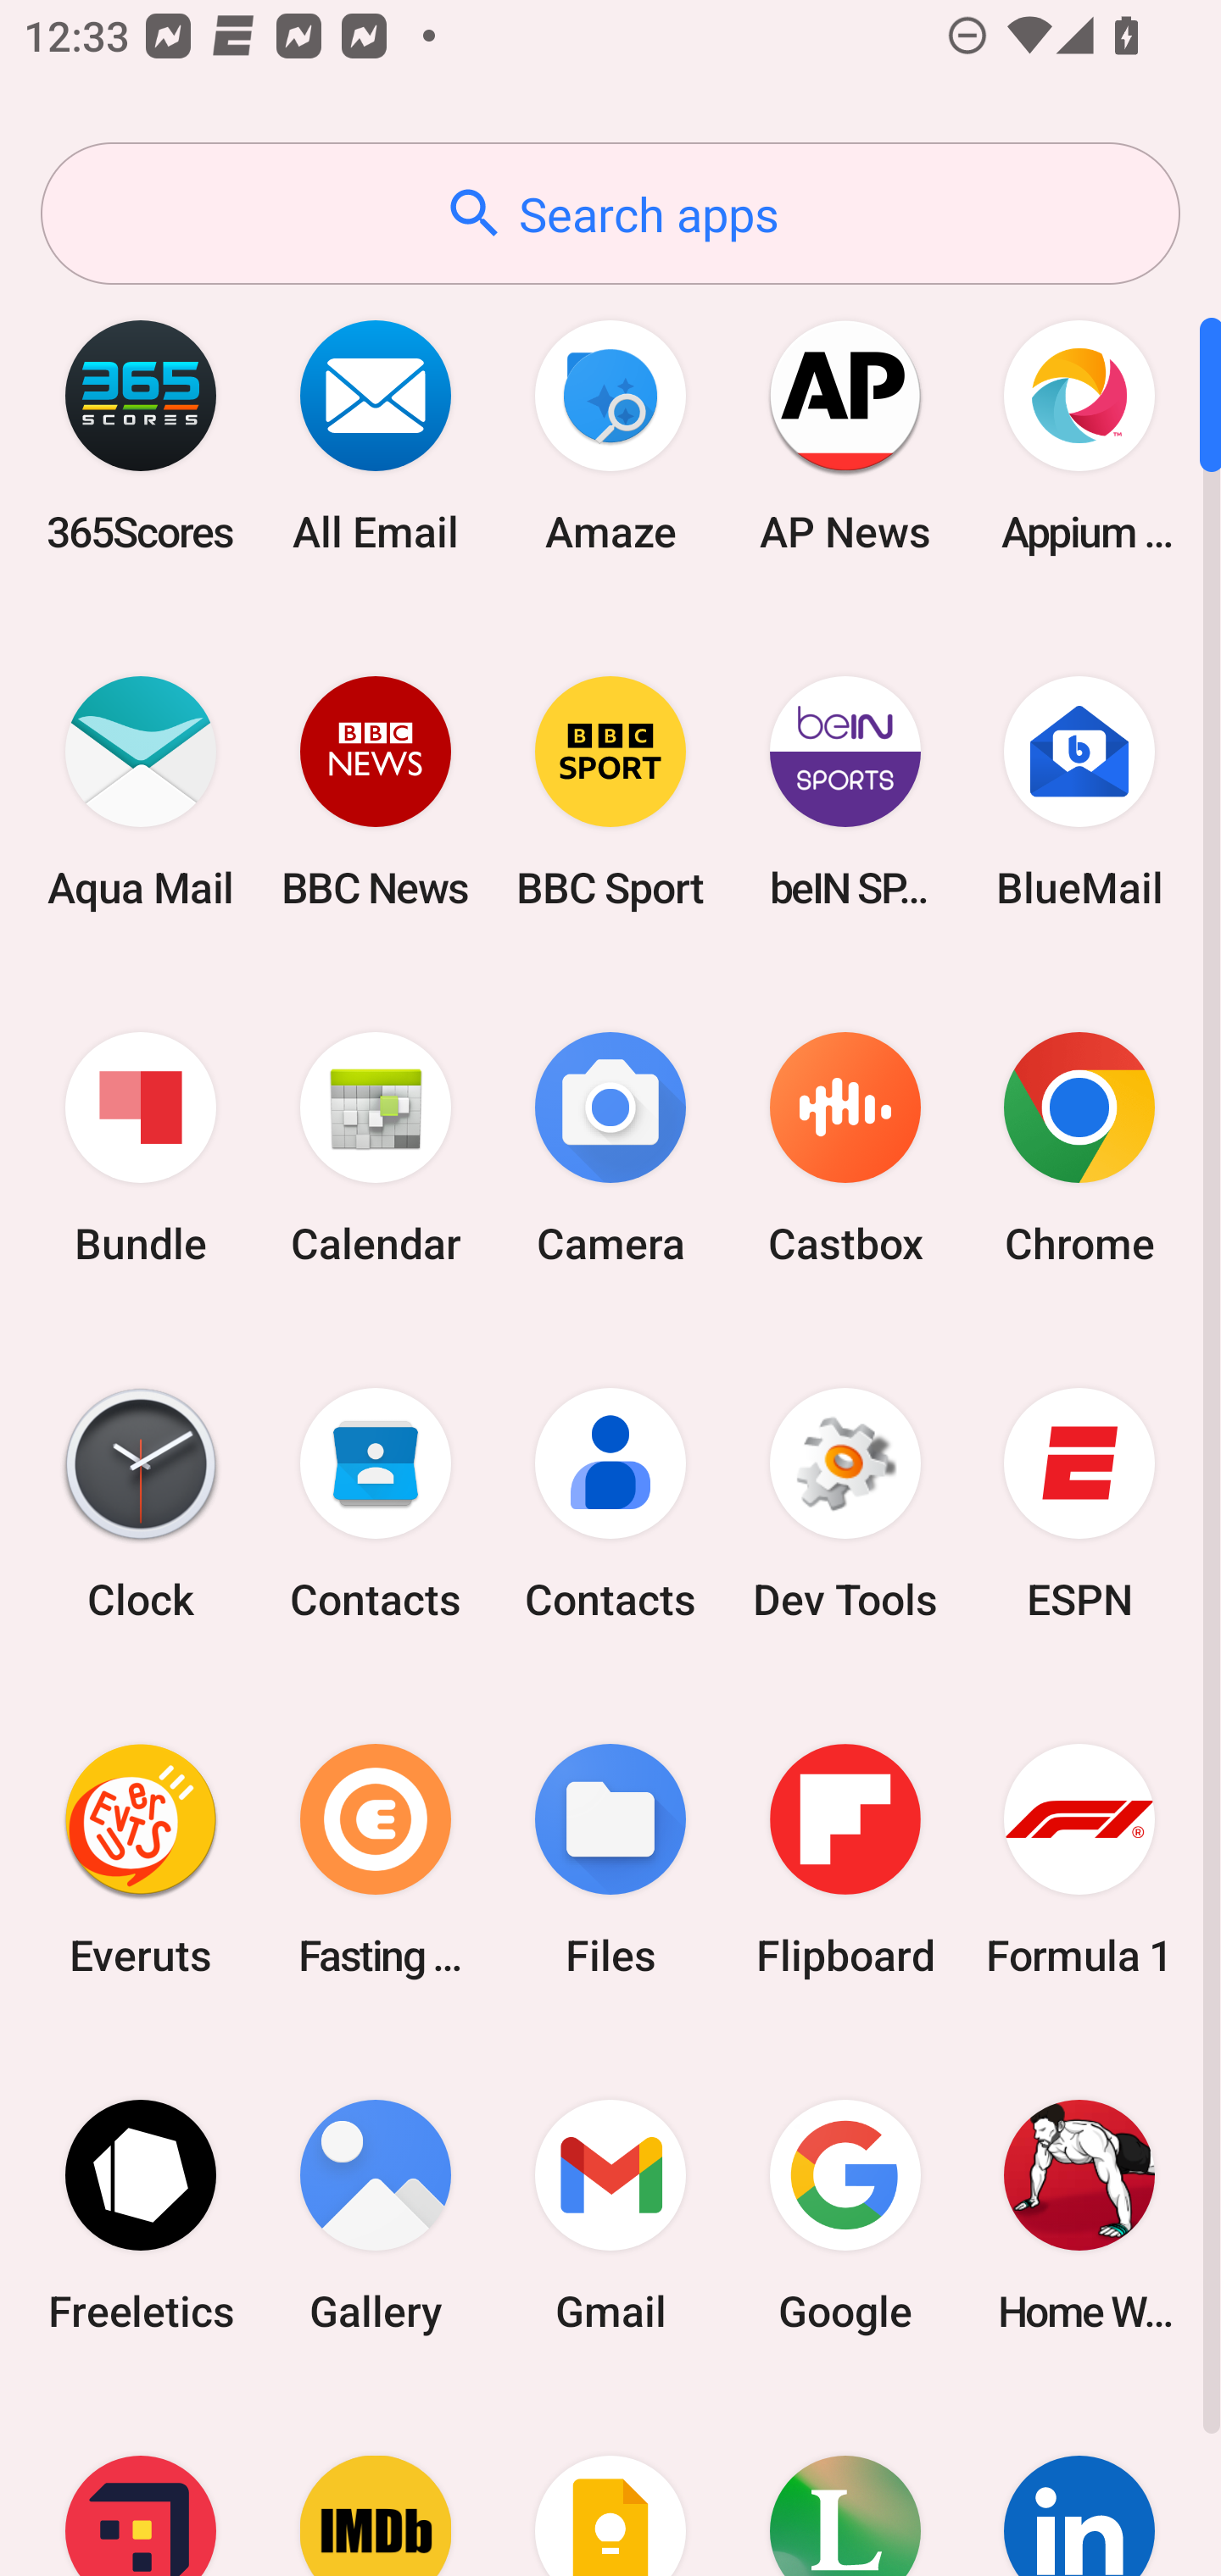 The height and width of the screenshot is (2576, 1221). What do you see at coordinates (610, 2215) in the screenshot?
I see `Gmail` at bounding box center [610, 2215].